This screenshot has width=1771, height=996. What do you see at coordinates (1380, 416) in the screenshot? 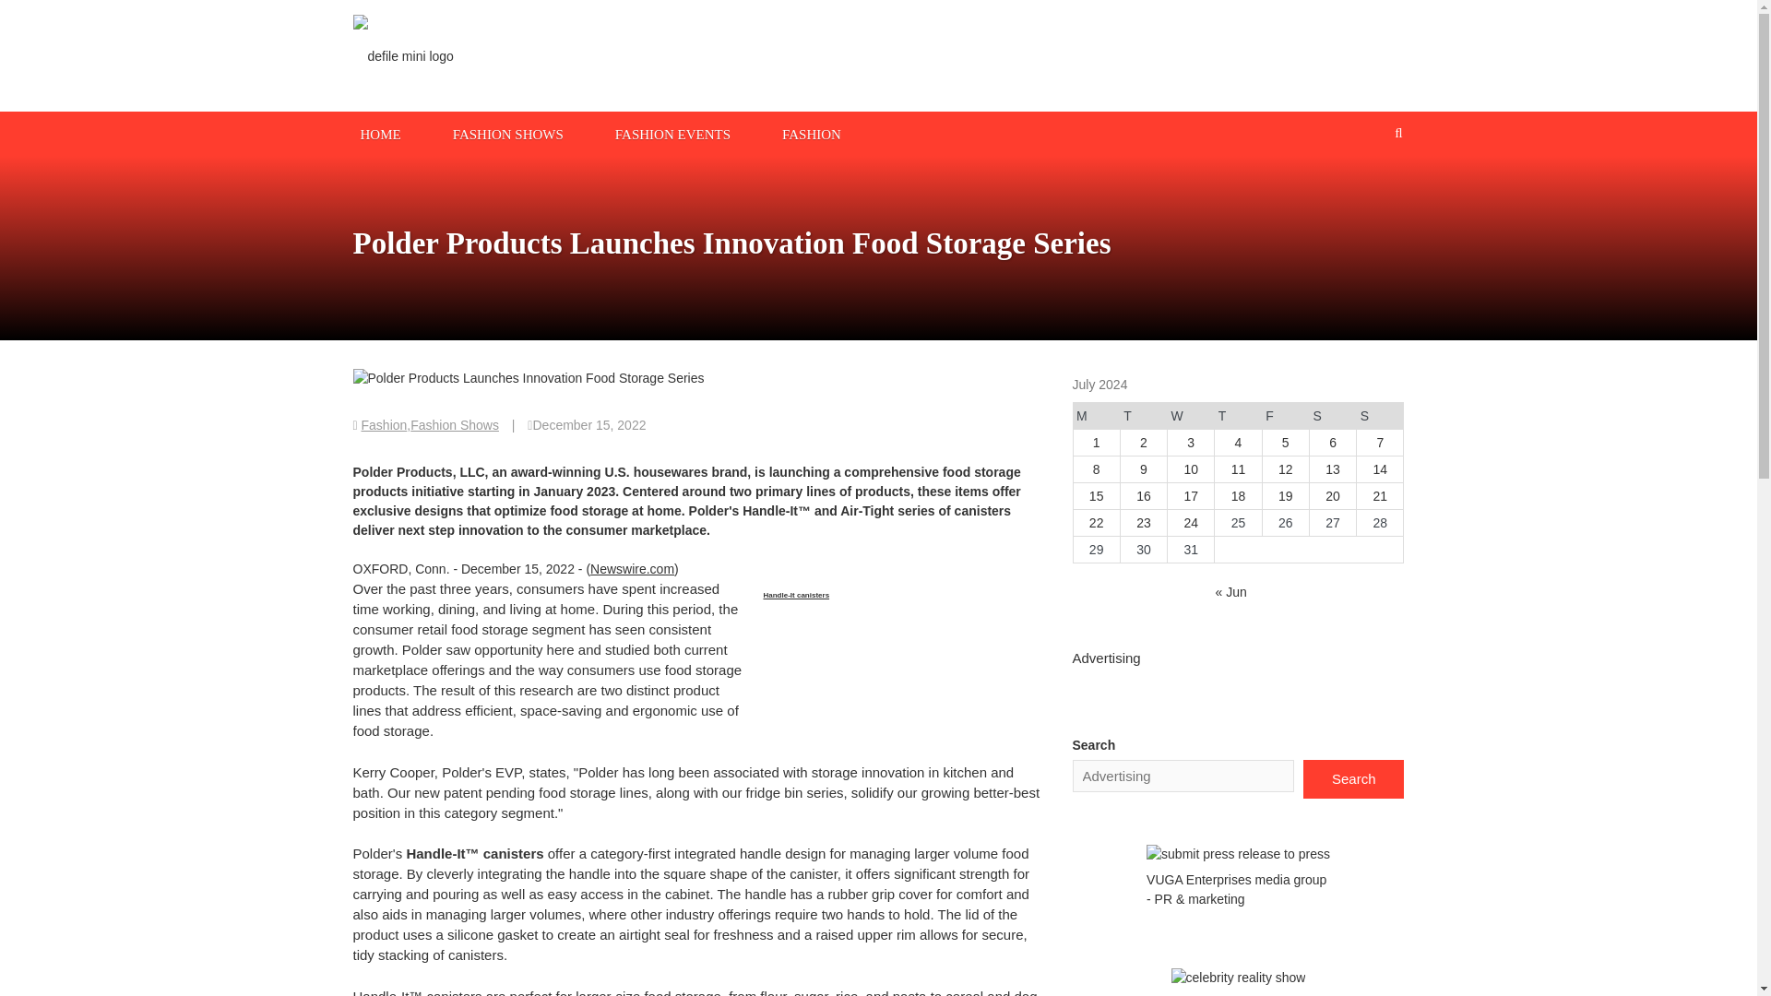
I see `Sunday` at bounding box center [1380, 416].